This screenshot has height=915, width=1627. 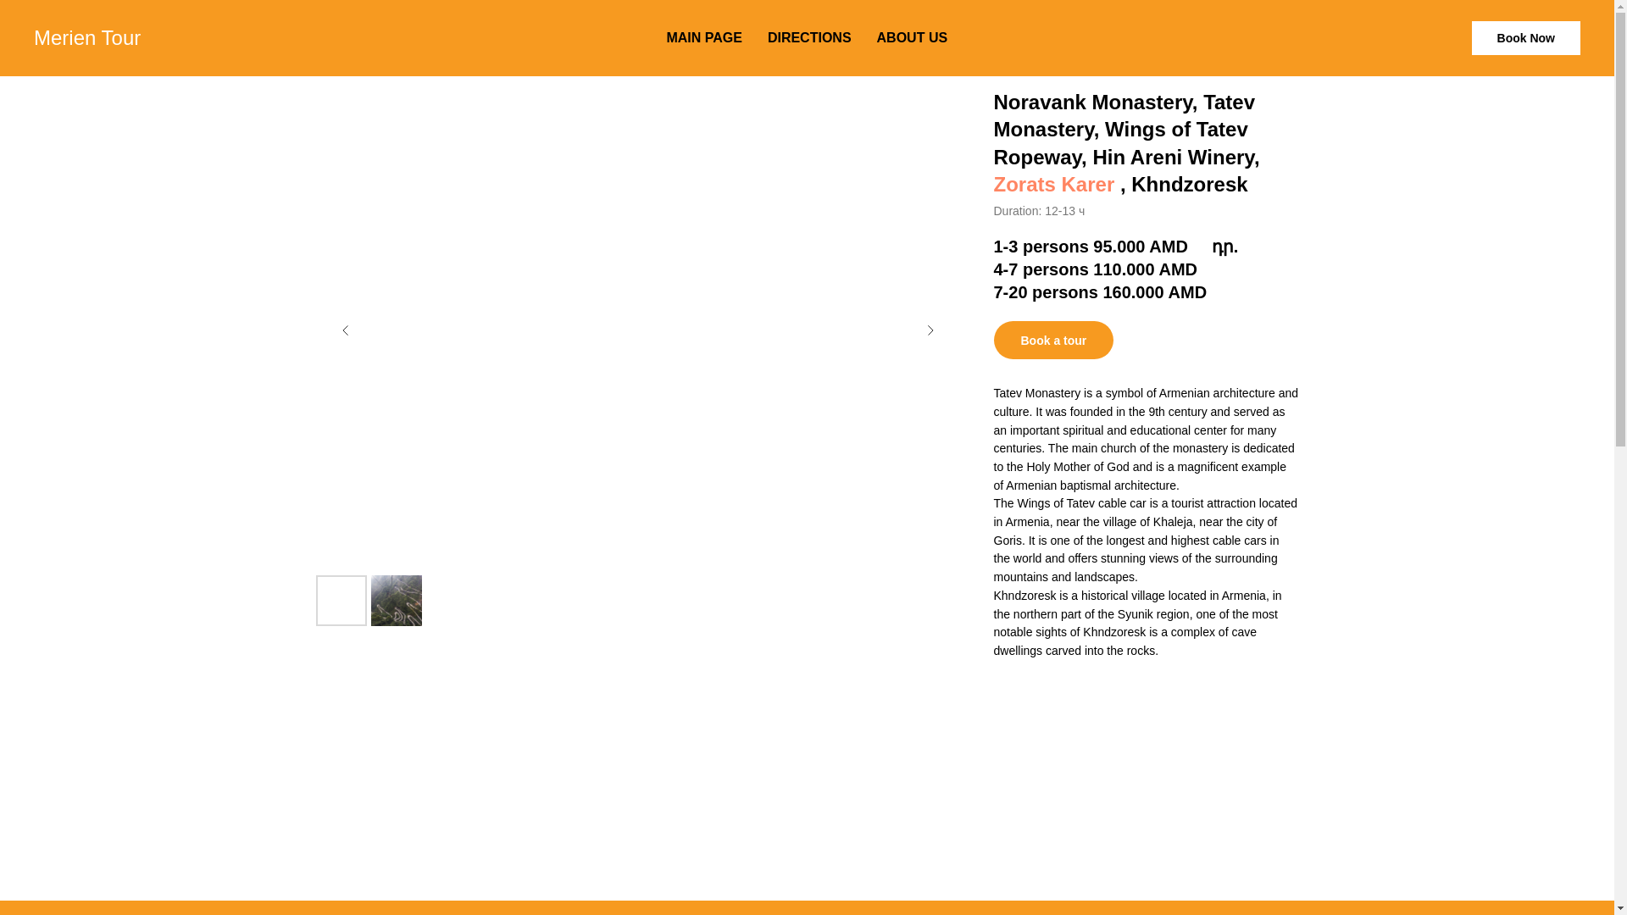 I want to click on Book a tour, so click(x=1052, y=341).